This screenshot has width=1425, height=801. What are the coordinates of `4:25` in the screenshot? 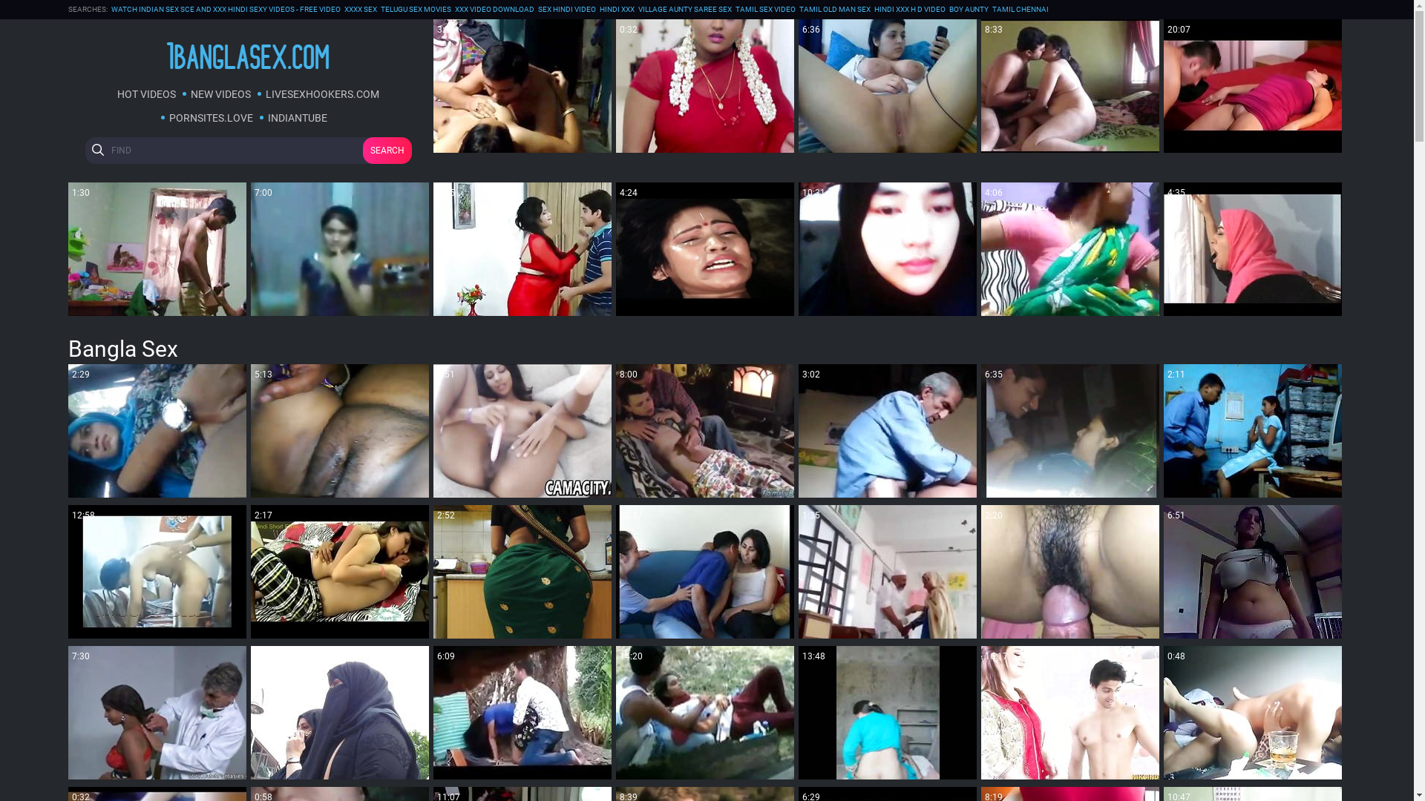 It's located at (522, 249).